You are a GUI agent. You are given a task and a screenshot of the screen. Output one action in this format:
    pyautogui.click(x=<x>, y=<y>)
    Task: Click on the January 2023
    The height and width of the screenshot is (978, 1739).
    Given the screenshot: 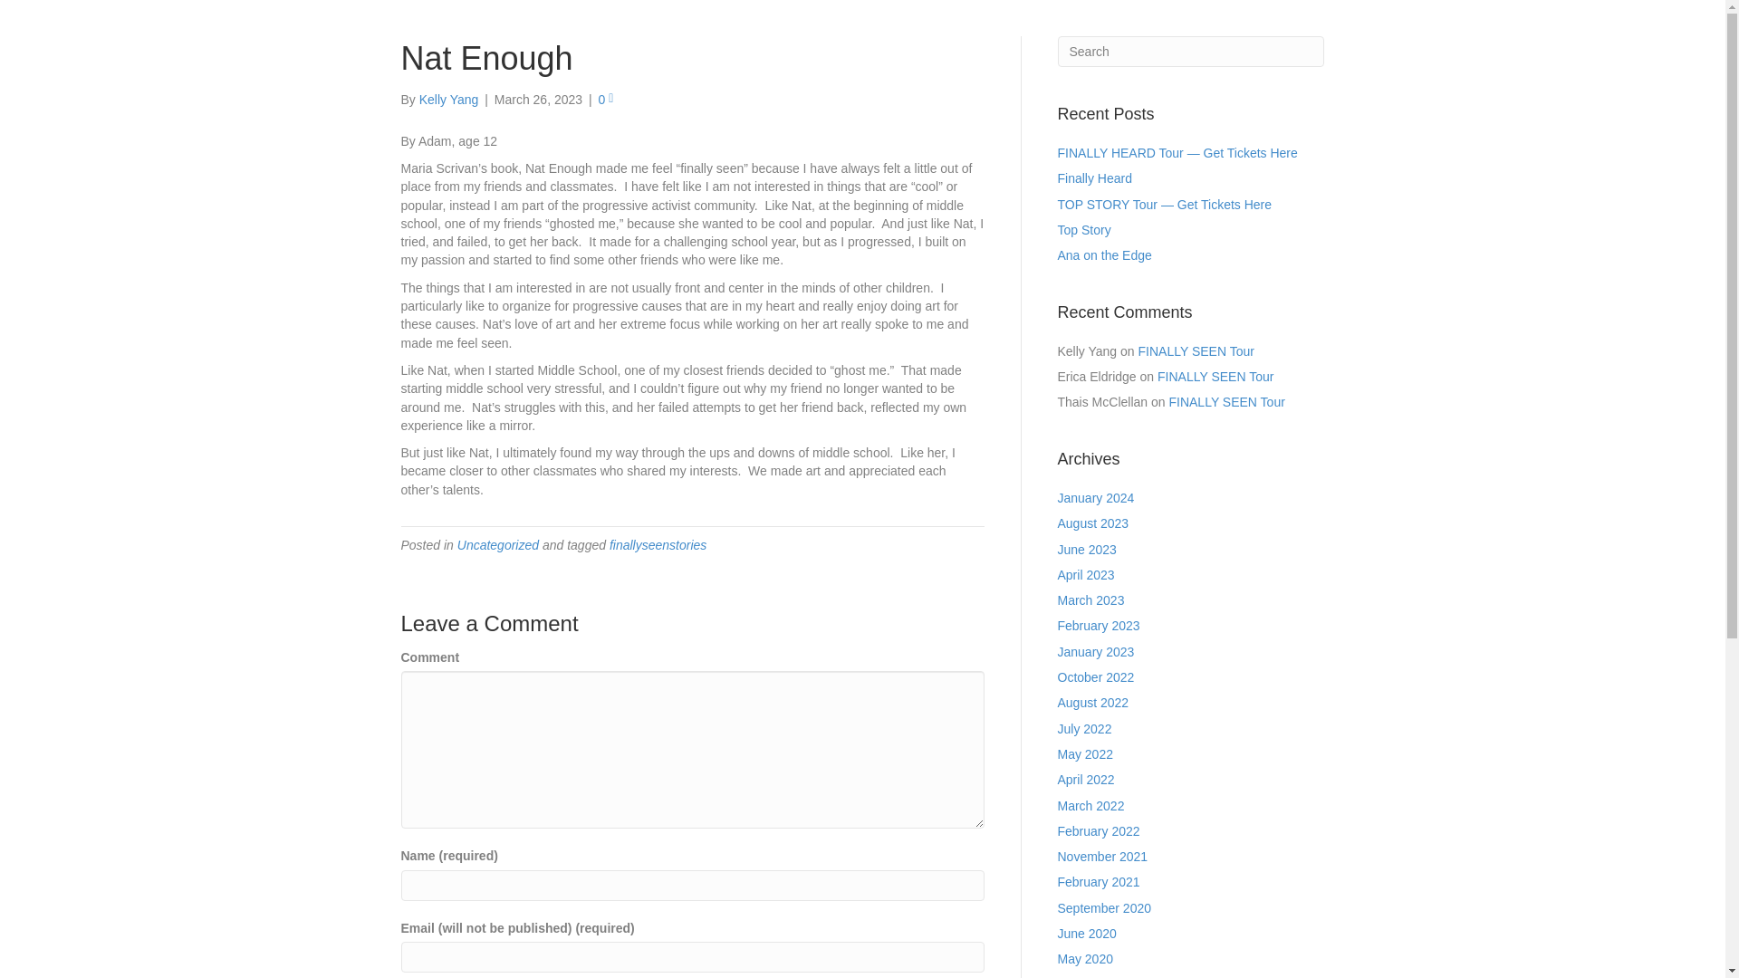 What is the action you would take?
    pyautogui.click(x=1096, y=651)
    